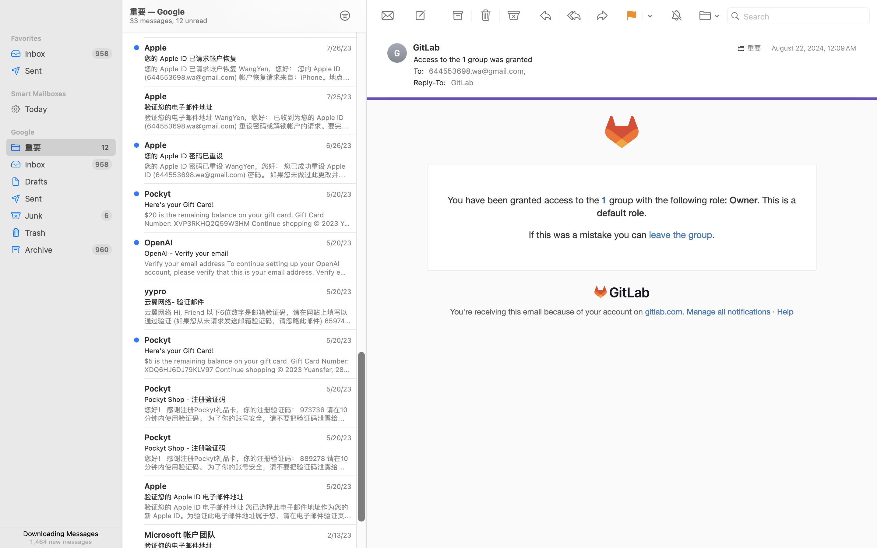  Describe the element at coordinates (61, 533) in the screenshot. I see `Downloading Messages` at that location.